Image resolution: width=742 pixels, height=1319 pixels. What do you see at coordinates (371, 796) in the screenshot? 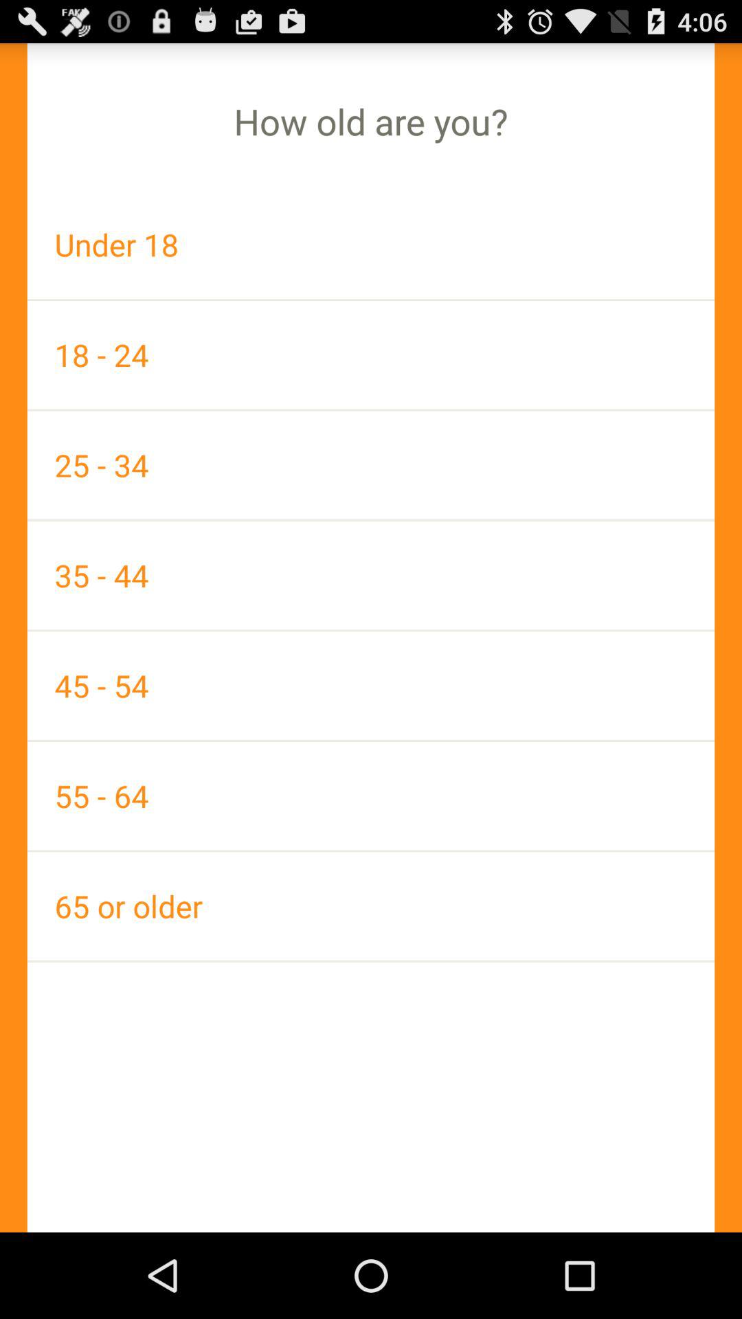
I see `jump until 55 - 64 app` at bounding box center [371, 796].